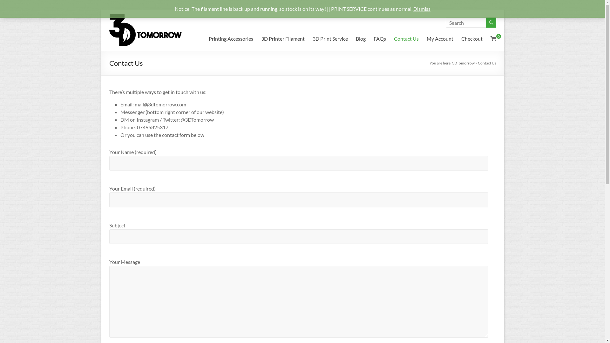  Describe the element at coordinates (463, 63) in the screenshot. I see `3DTomorrow` at that location.